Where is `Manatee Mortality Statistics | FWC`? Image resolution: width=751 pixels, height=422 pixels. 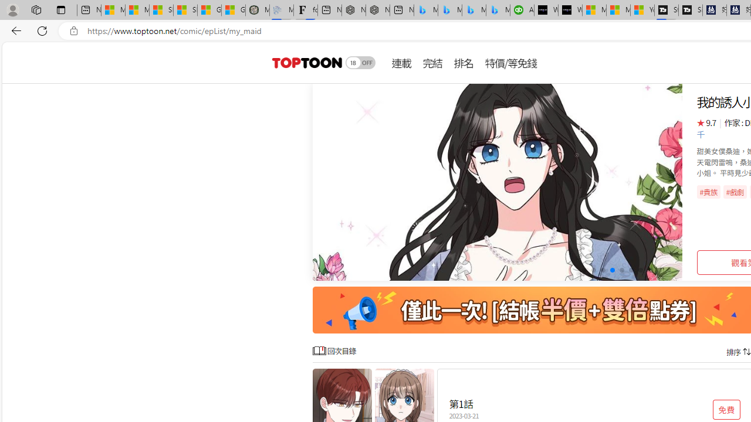 Manatee Mortality Statistics | FWC is located at coordinates (257, 11).